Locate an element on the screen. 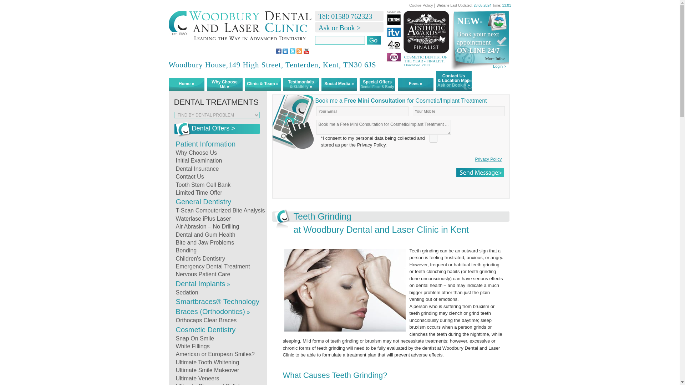 The height and width of the screenshot is (385, 685). teeth-grinding is located at coordinates (345, 290).